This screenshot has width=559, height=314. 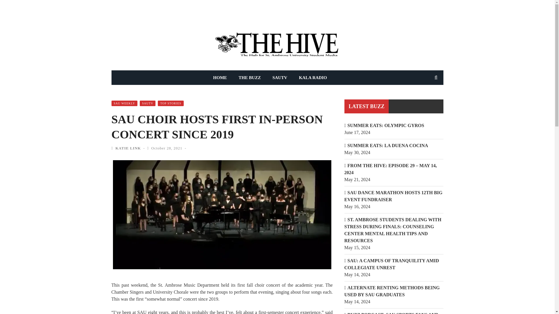 I want to click on KALA RADIO, so click(x=313, y=77).